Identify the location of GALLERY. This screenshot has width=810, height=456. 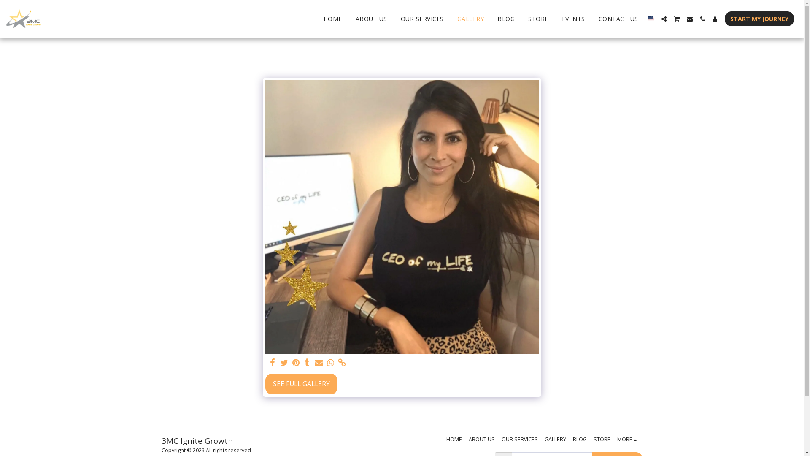
(555, 440).